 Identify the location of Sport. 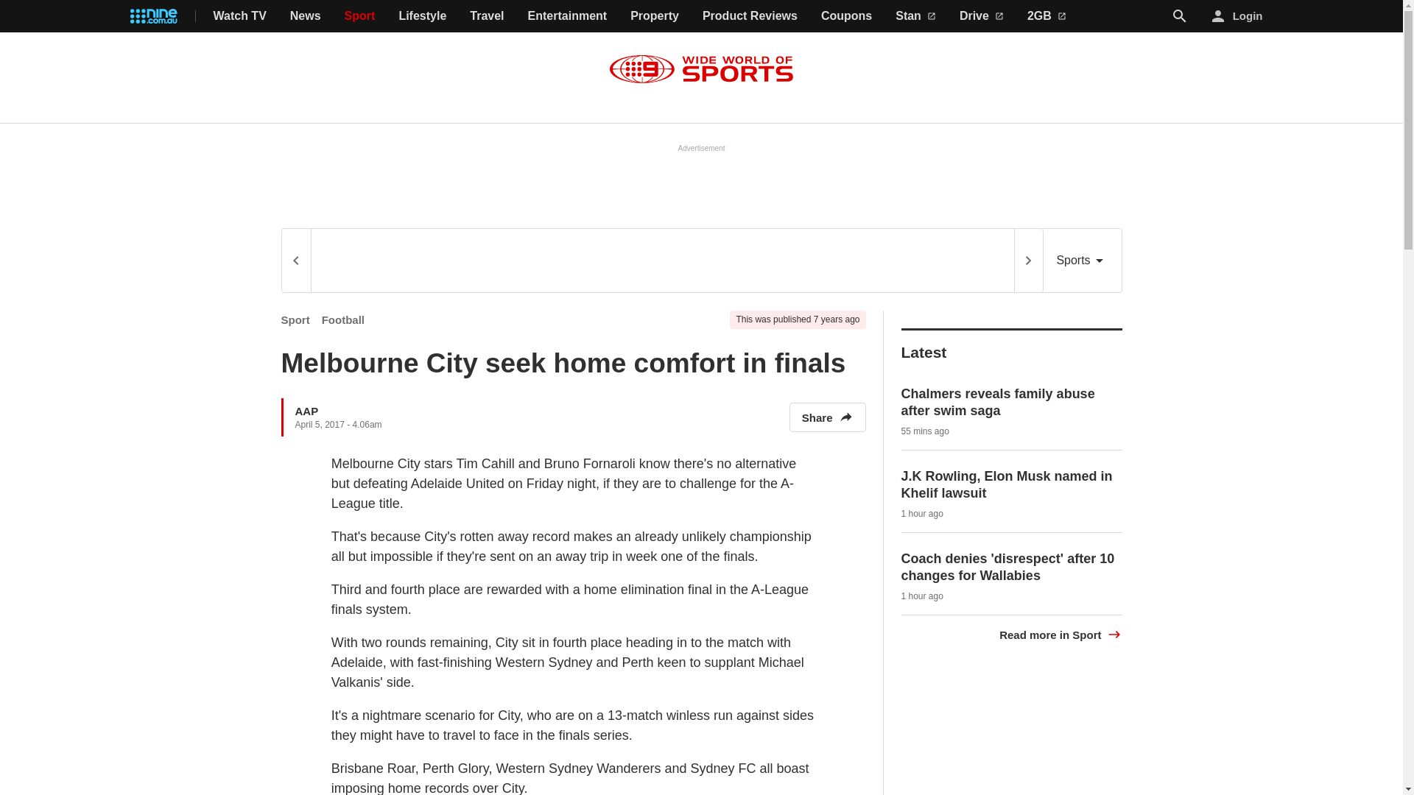
(295, 319).